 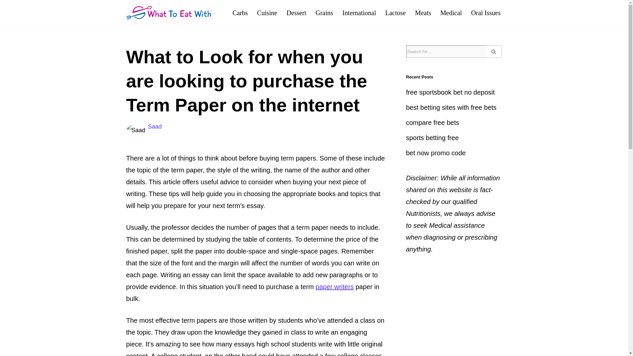 I want to click on sports betting free, so click(x=433, y=138).